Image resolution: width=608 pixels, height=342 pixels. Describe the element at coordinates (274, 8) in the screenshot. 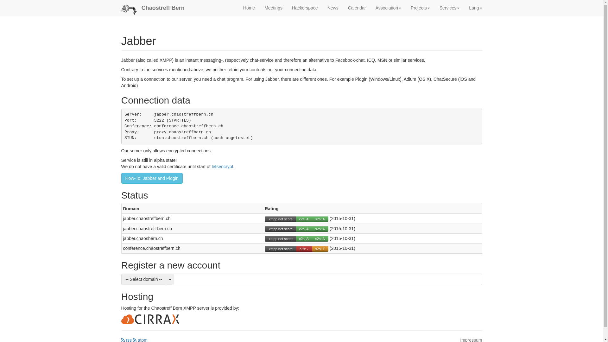

I see `Meetings` at that location.